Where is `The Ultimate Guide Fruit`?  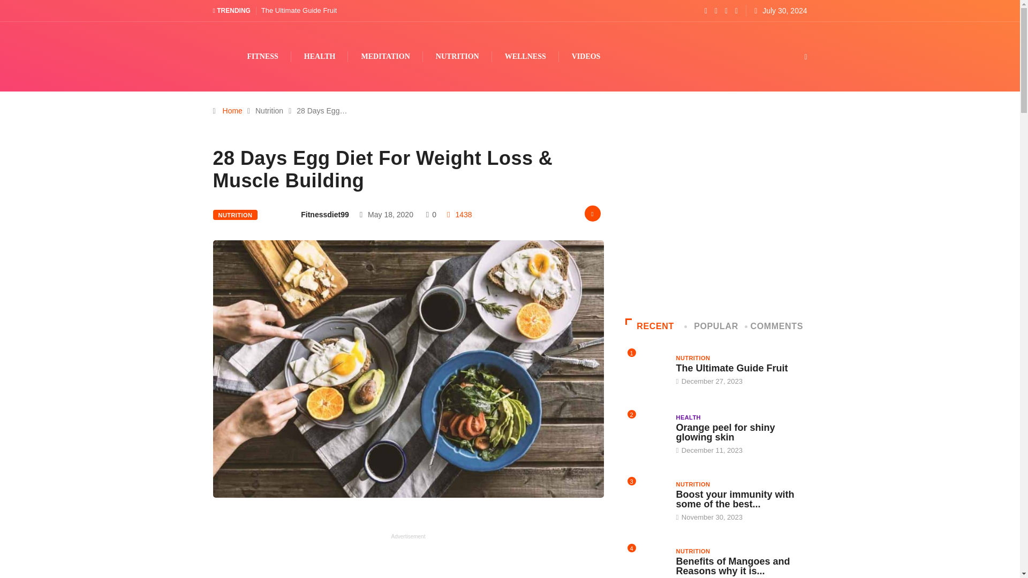
The Ultimate Guide Fruit is located at coordinates (299, 10).